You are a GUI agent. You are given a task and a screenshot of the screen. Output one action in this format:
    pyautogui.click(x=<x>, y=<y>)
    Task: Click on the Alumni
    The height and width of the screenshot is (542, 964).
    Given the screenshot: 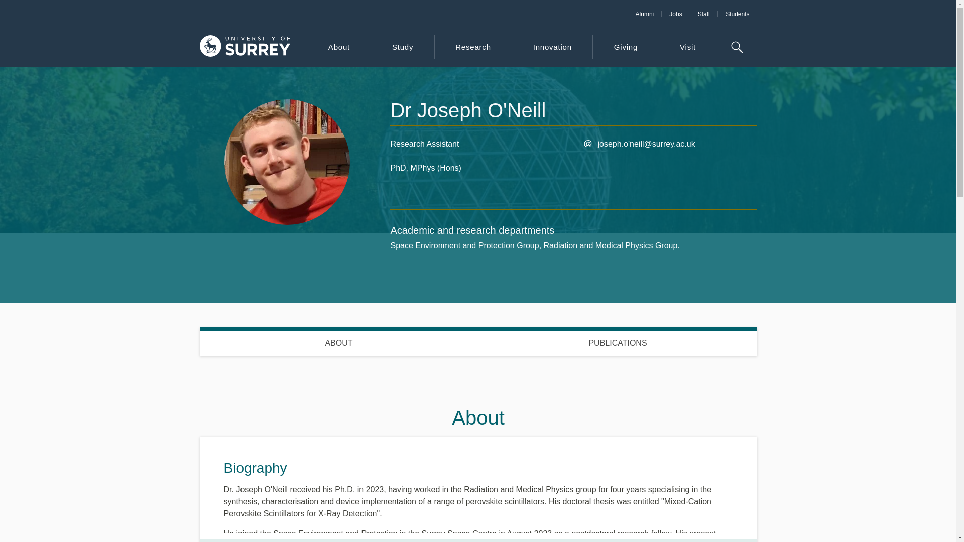 What is the action you would take?
    pyautogui.click(x=645, y=13)
    